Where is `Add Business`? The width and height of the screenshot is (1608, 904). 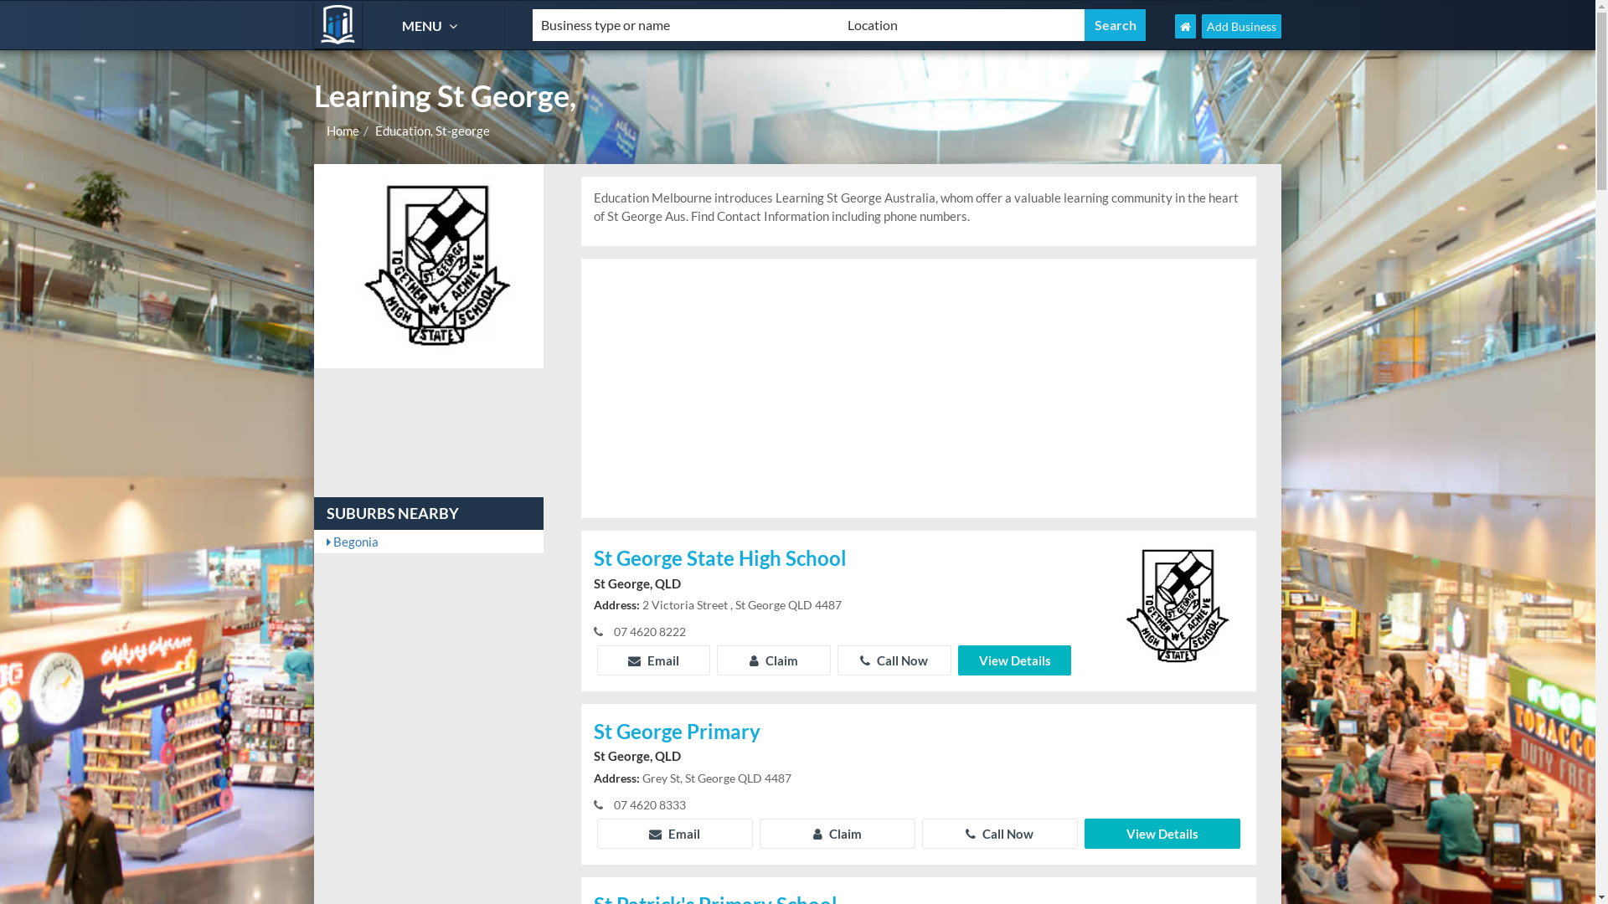 Add Business is located at coordinates (1241, 27).